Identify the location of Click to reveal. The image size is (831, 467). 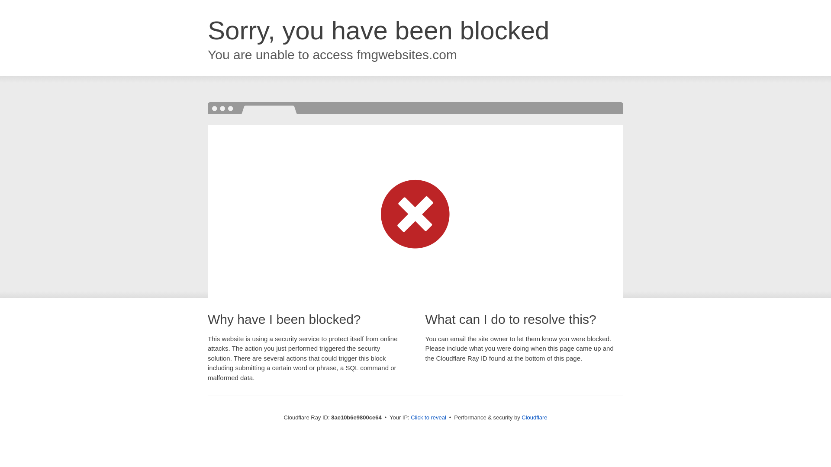
(428, 418).